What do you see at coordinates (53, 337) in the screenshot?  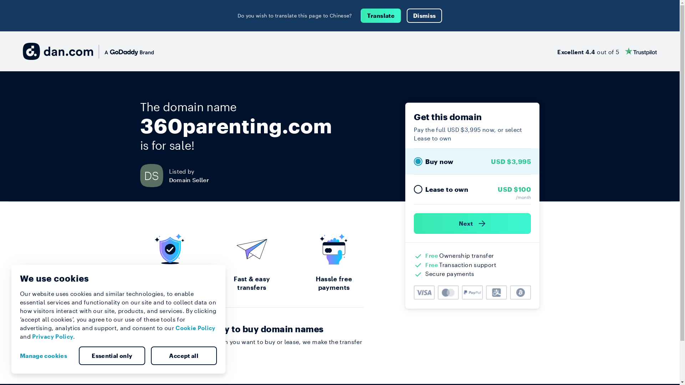 I see `Privacy Policy` at bounding box center [53, 337].